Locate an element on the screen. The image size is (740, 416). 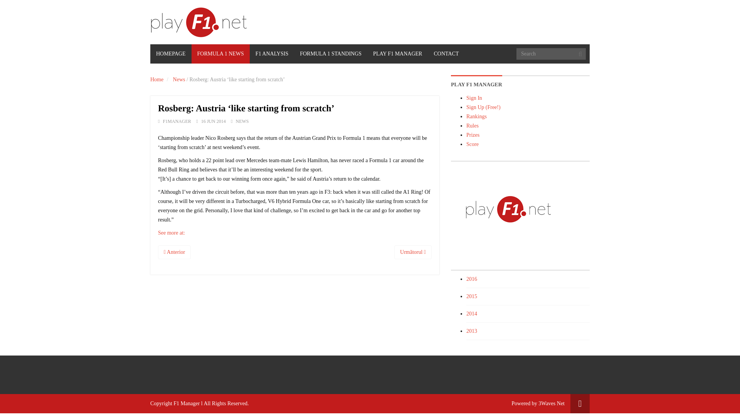
Rankings is located at coordinates (476, 116).